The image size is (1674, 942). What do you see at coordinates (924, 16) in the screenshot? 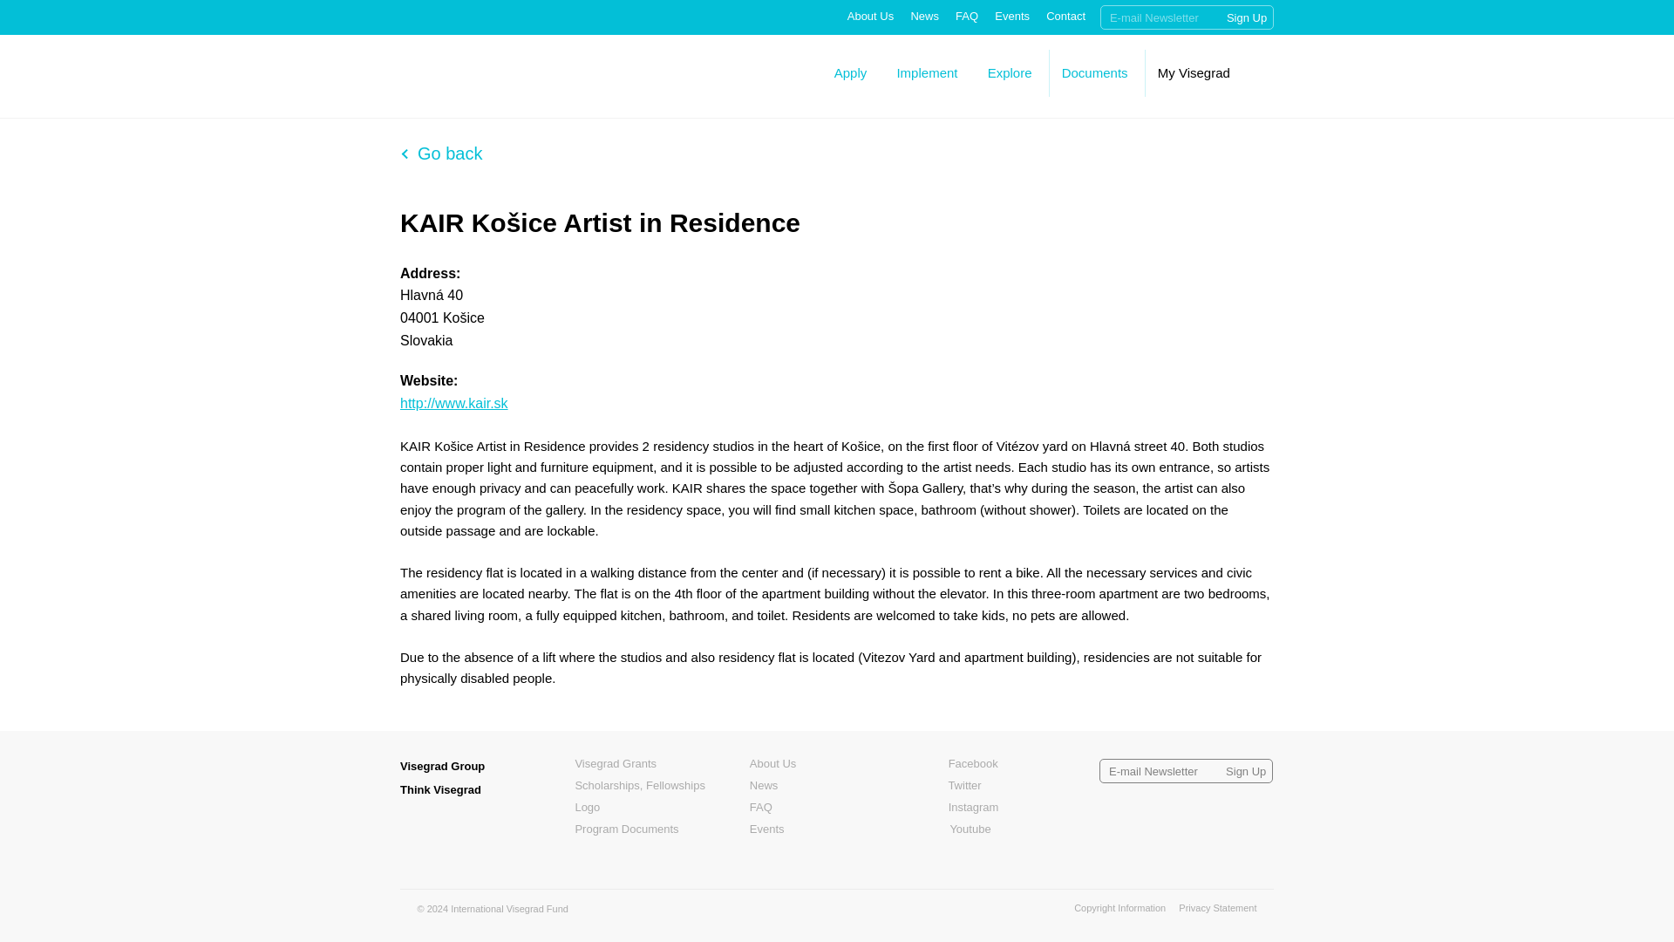
I see `News` at bounding box center [924, 16].